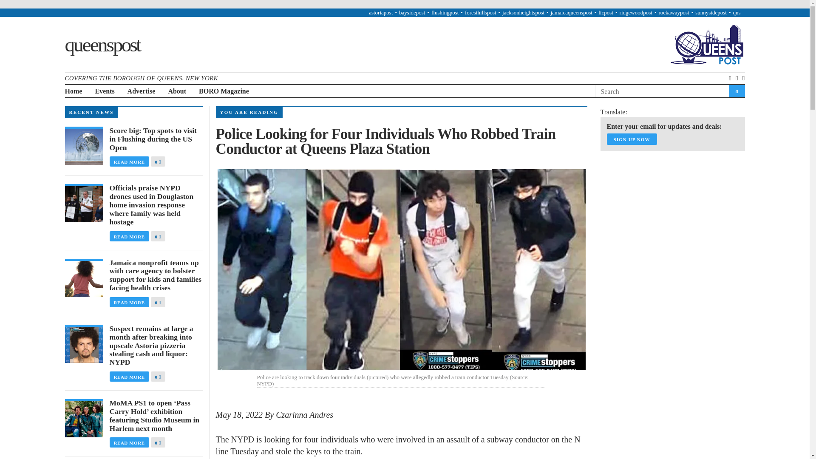 Image resolution: width=816 pixels, height=459 pixels. What do you see at coordinates (636, 12) in the screenshot?
I see `ridgewoodpost` at bounding box center [636, 12].